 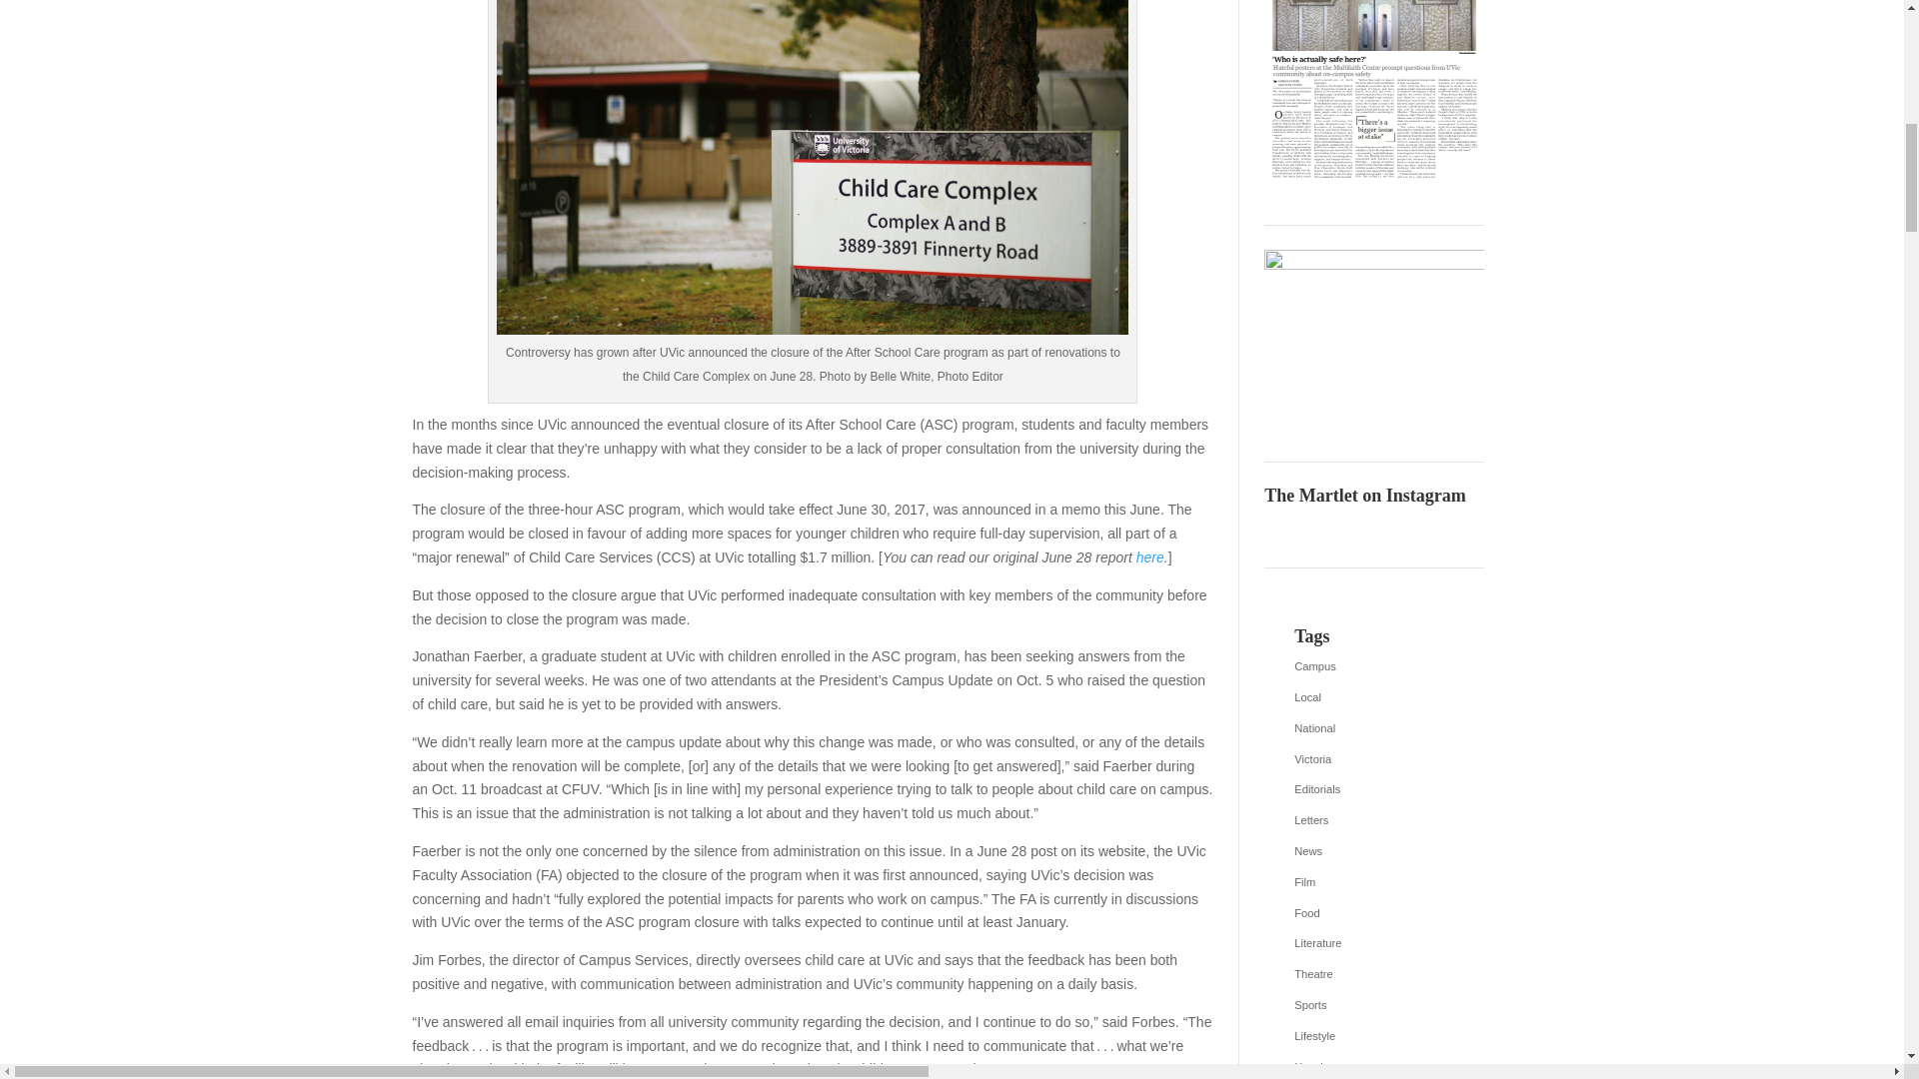 I want to click on Housing, so click(x=1373, y=1067).